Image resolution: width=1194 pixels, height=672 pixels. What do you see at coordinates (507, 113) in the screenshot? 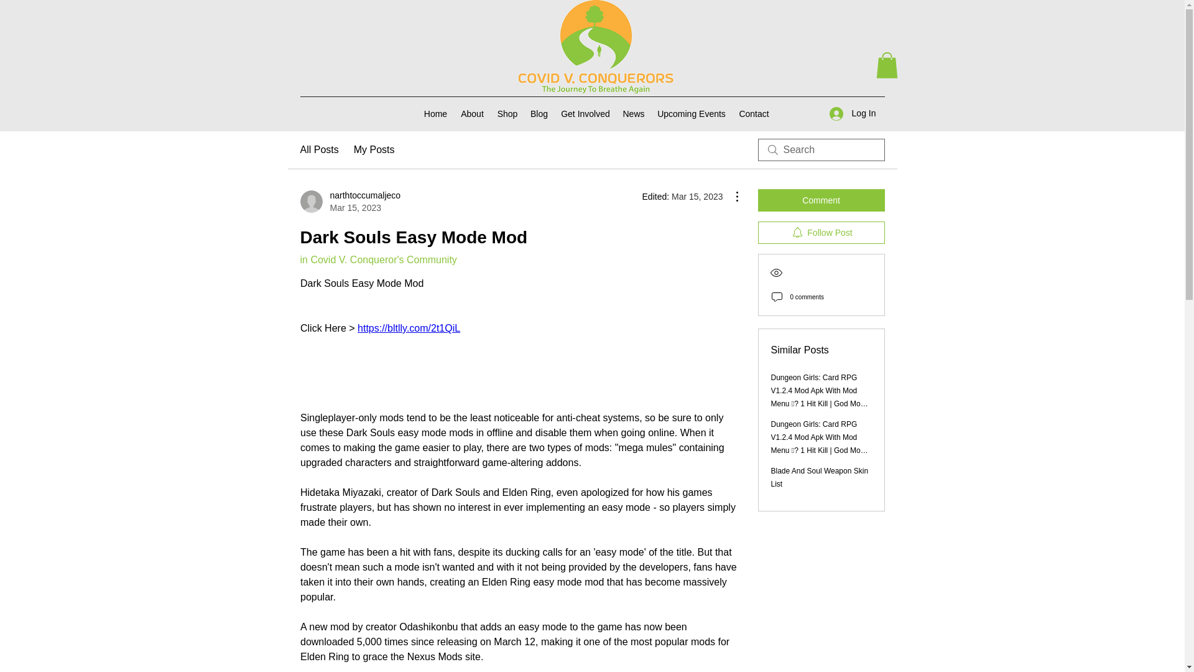
I see `Contact` at bounding box center [507, 113].